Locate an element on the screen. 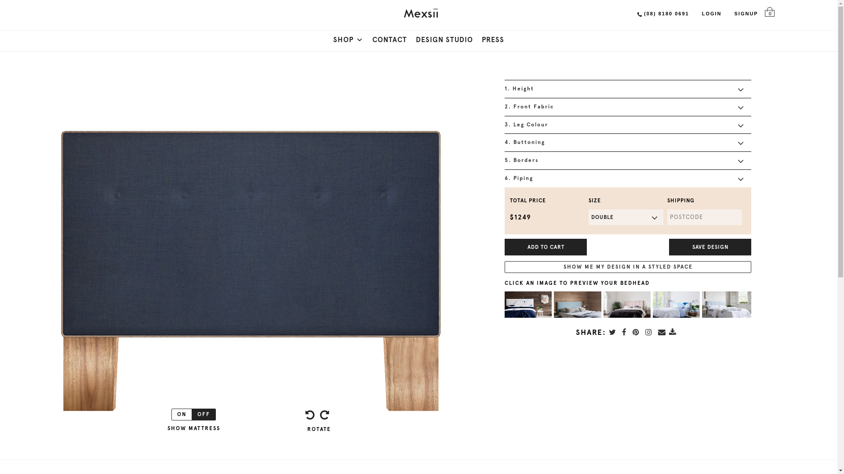 This screenshot has width=844, height=474. ADD TO CART is located at coordinates (546, 247).